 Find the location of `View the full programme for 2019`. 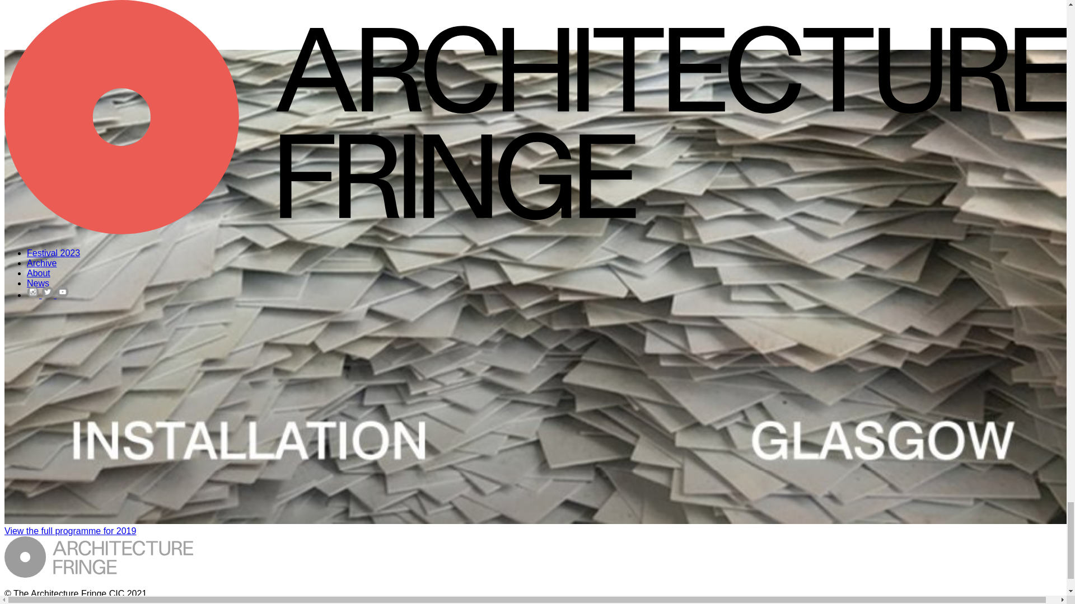

View the full programme for 2019 is located at coordinates (70, 530).